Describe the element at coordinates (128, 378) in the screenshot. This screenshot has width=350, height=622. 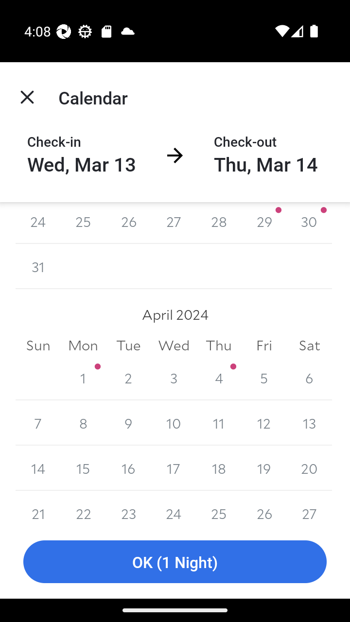
I see `2 2 April 2024` at that location.